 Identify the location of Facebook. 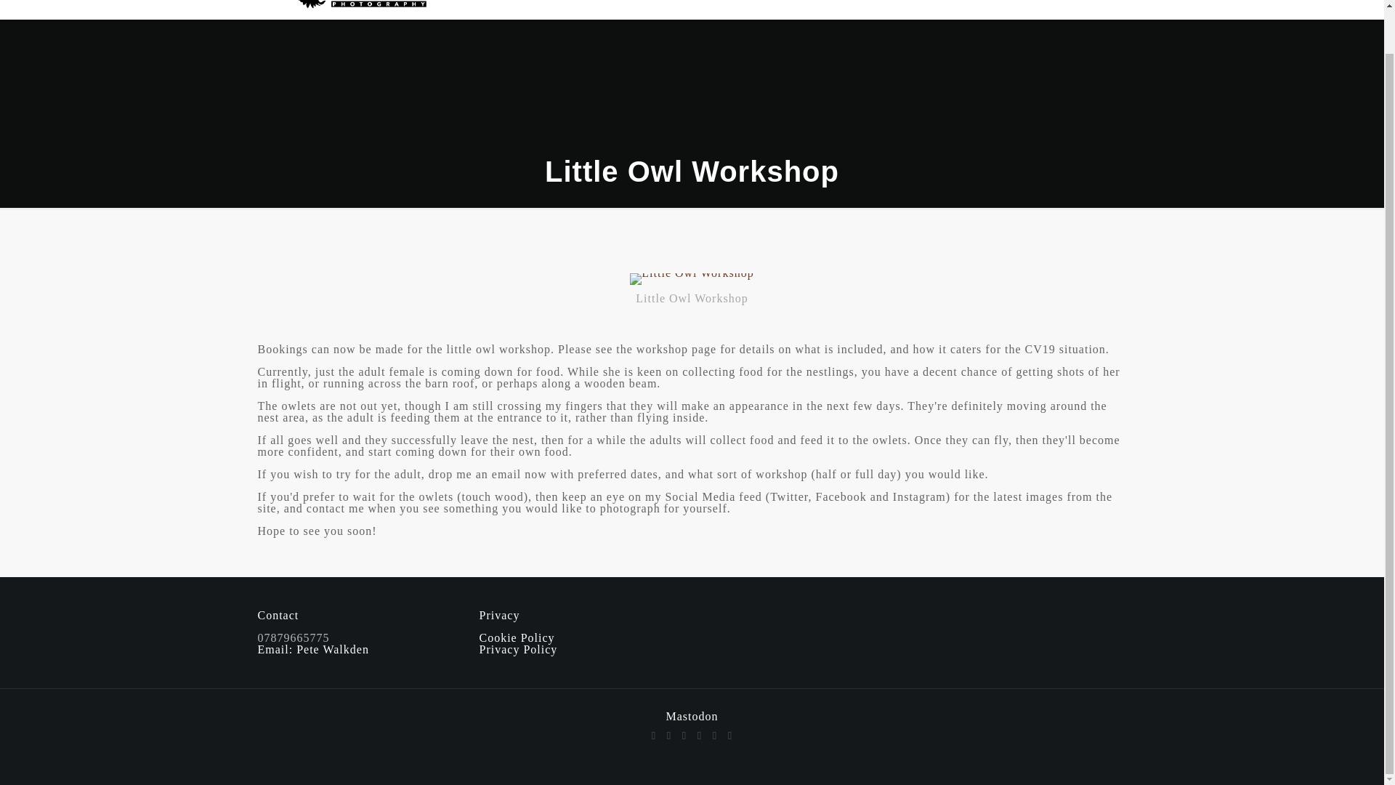
(653, 736).